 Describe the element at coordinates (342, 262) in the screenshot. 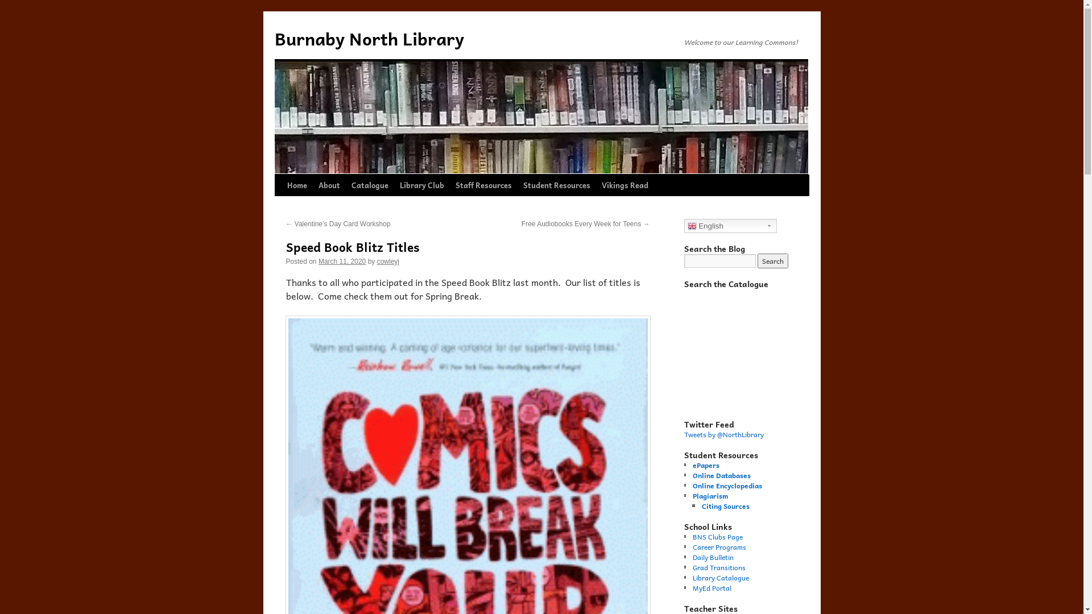

I see `March 11, 2020` at that location.